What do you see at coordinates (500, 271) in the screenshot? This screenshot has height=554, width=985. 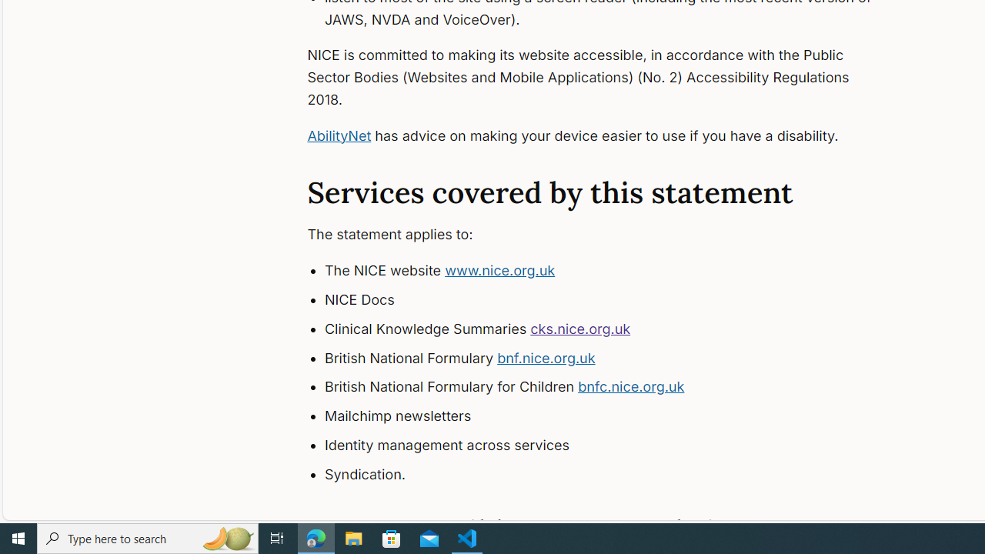 I see `www.nice.org.uk` at bounding box center [500, 271].